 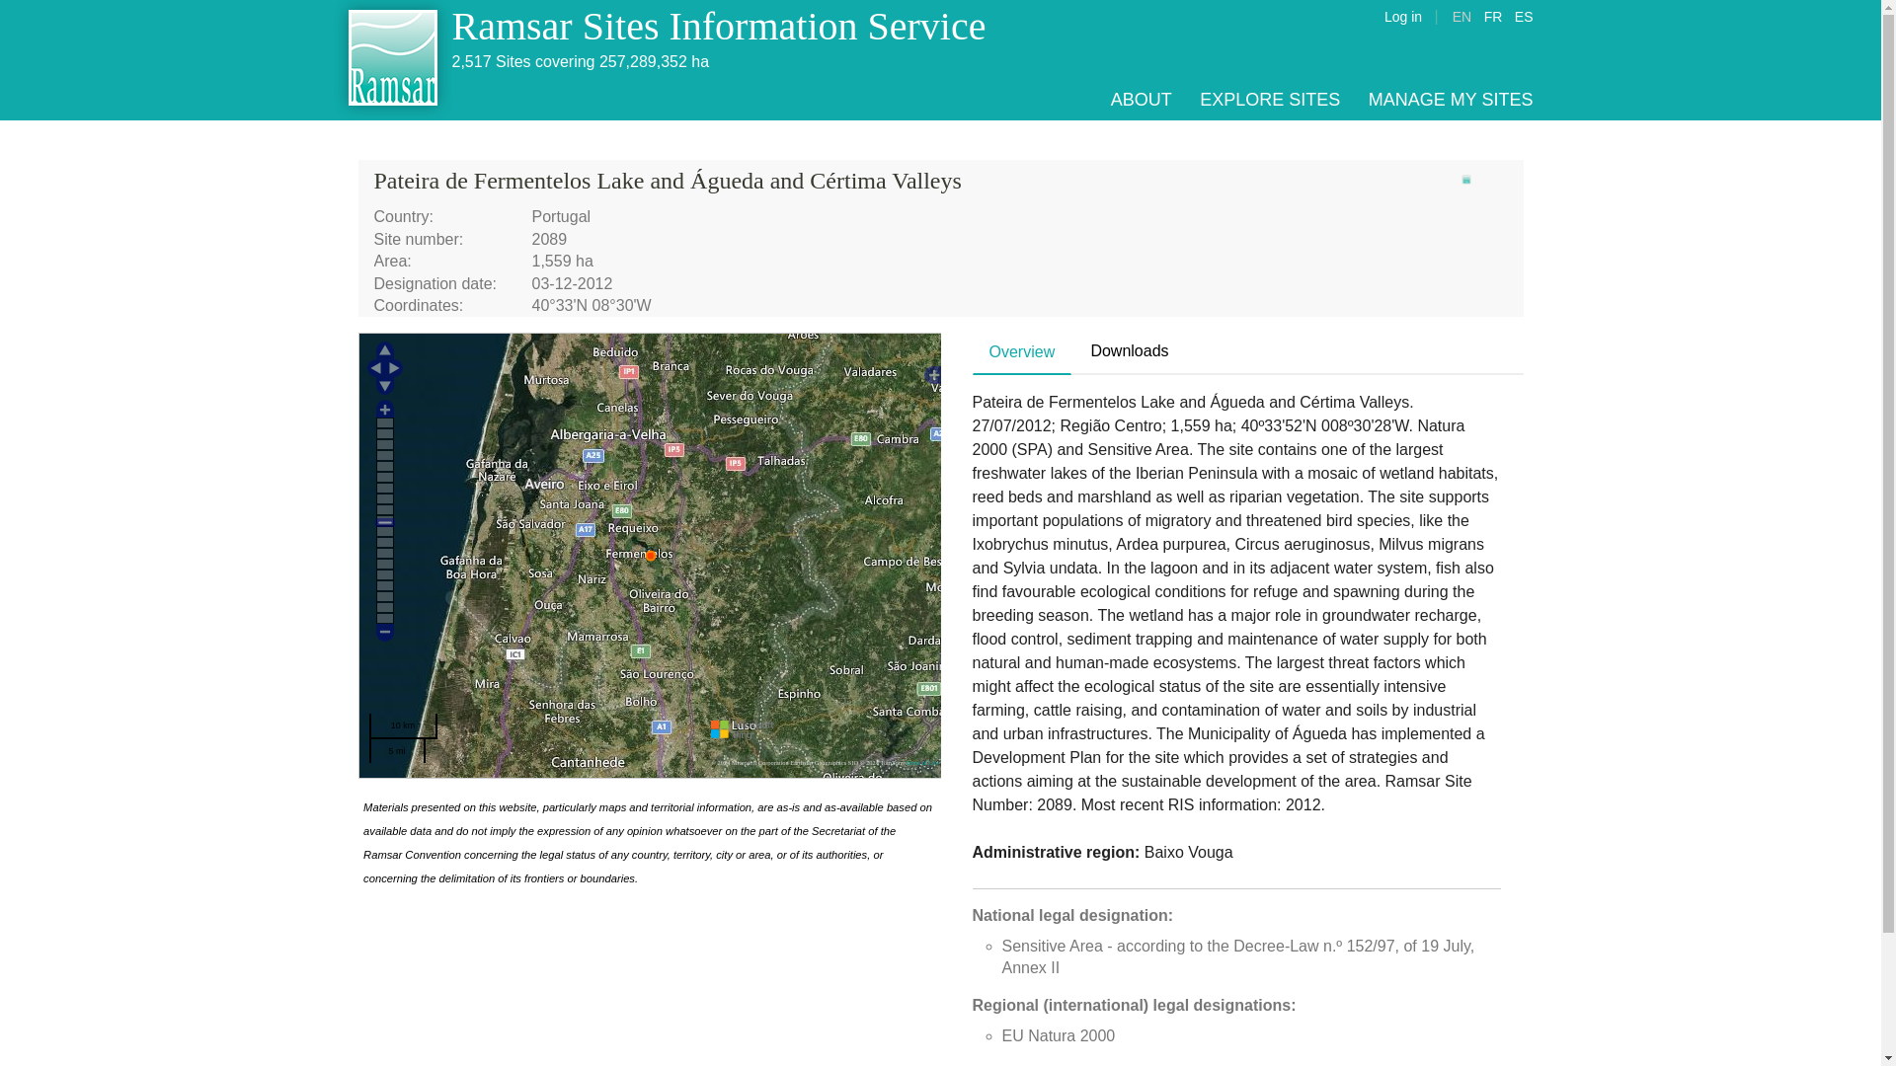 I want to click on FR, so click(x=1493, y=16).